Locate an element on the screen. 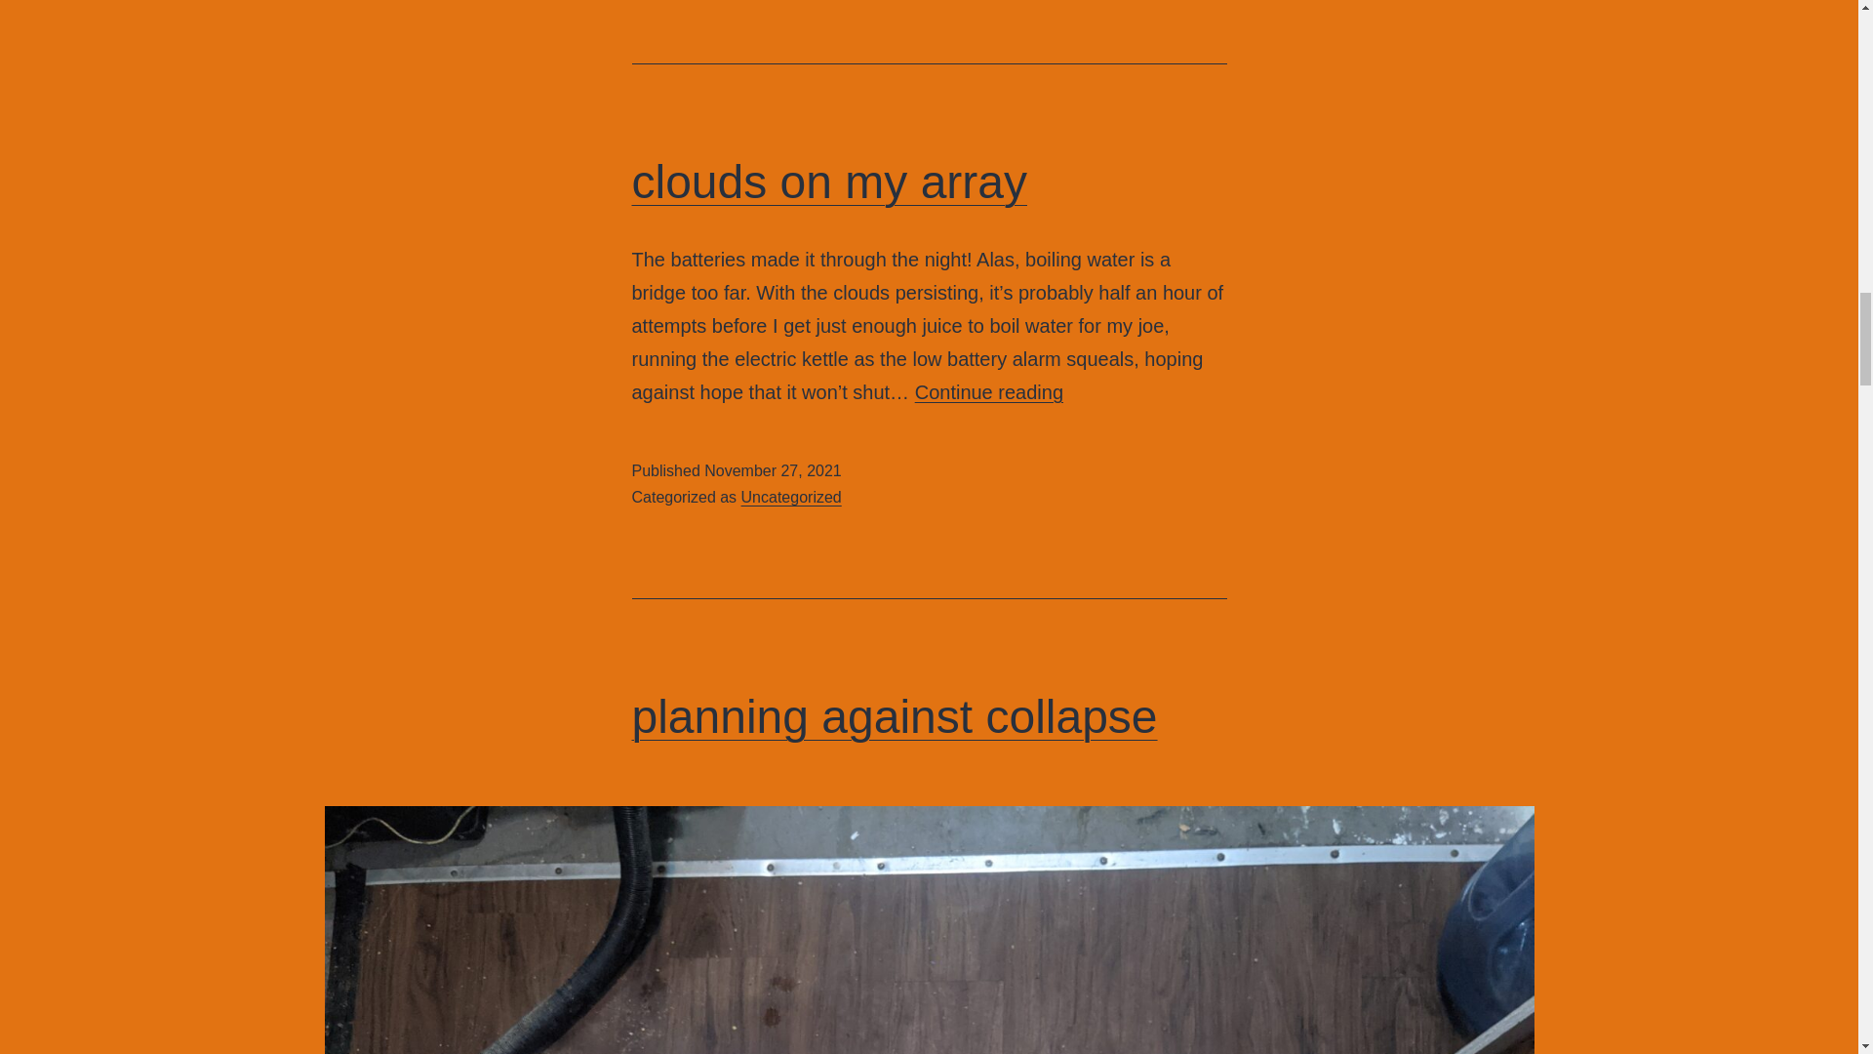 The height and width of the screenshot is (1054, 1873). clouds on my array is located at coordinates (989, 391).